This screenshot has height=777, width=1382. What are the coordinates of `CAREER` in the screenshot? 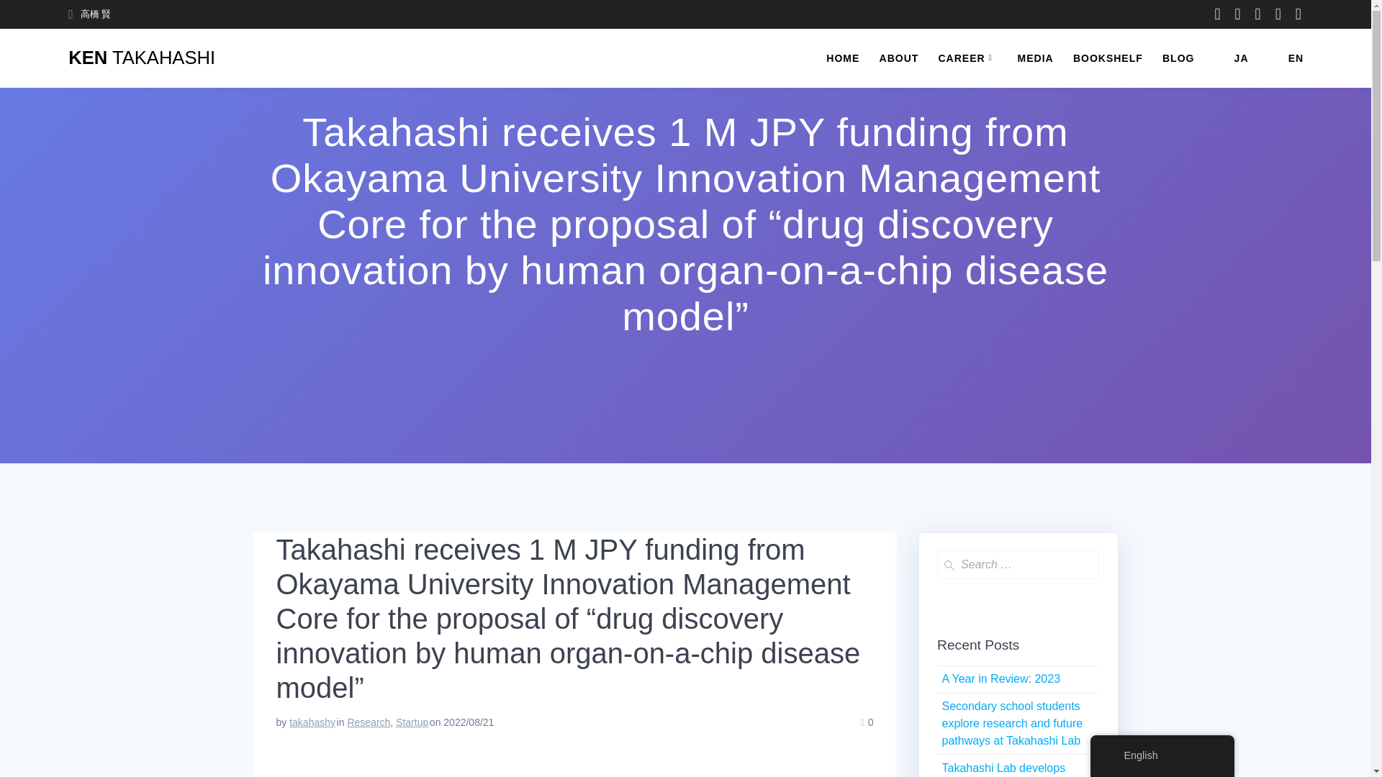 It's located at (967, 58).